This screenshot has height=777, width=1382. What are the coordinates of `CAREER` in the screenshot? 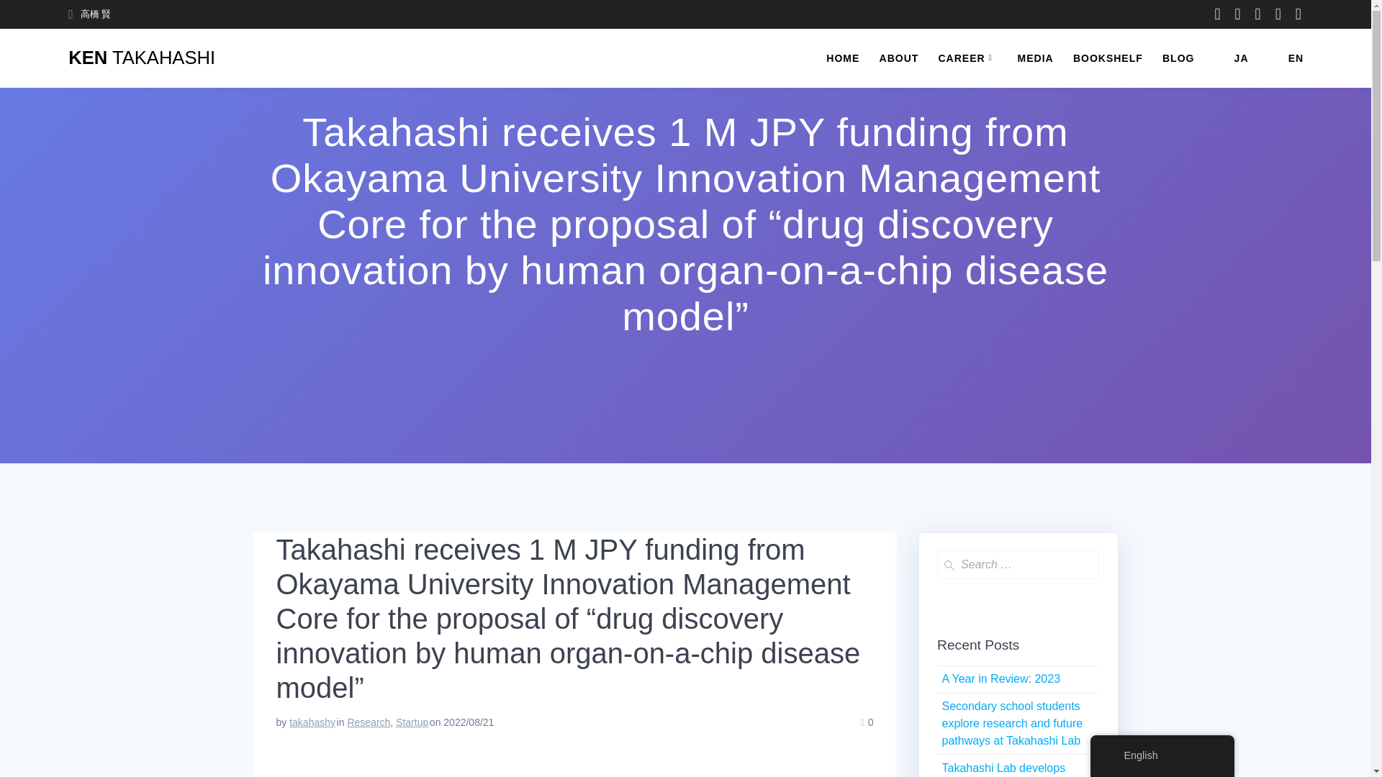 It's located at (967, 58).